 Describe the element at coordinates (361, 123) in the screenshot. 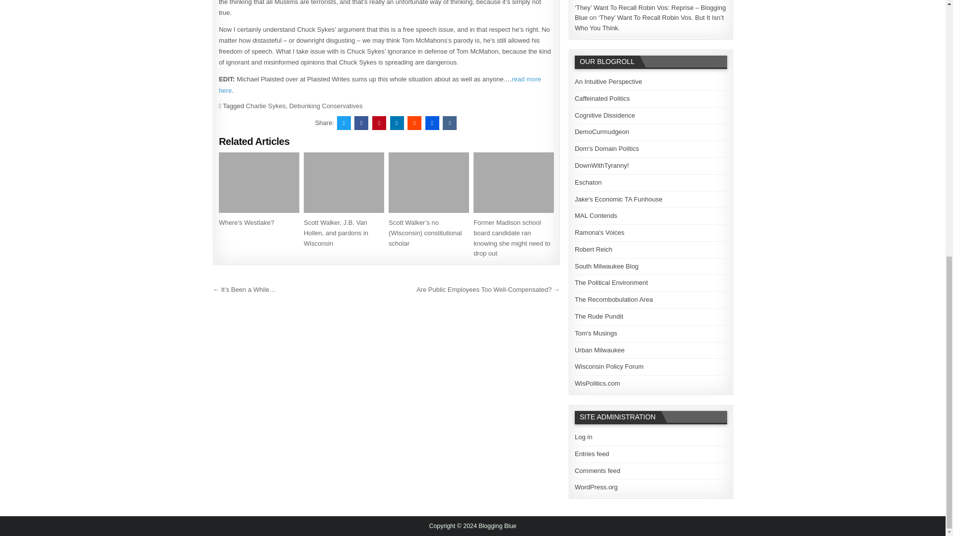

I see `Share this on Facebook` at that location.